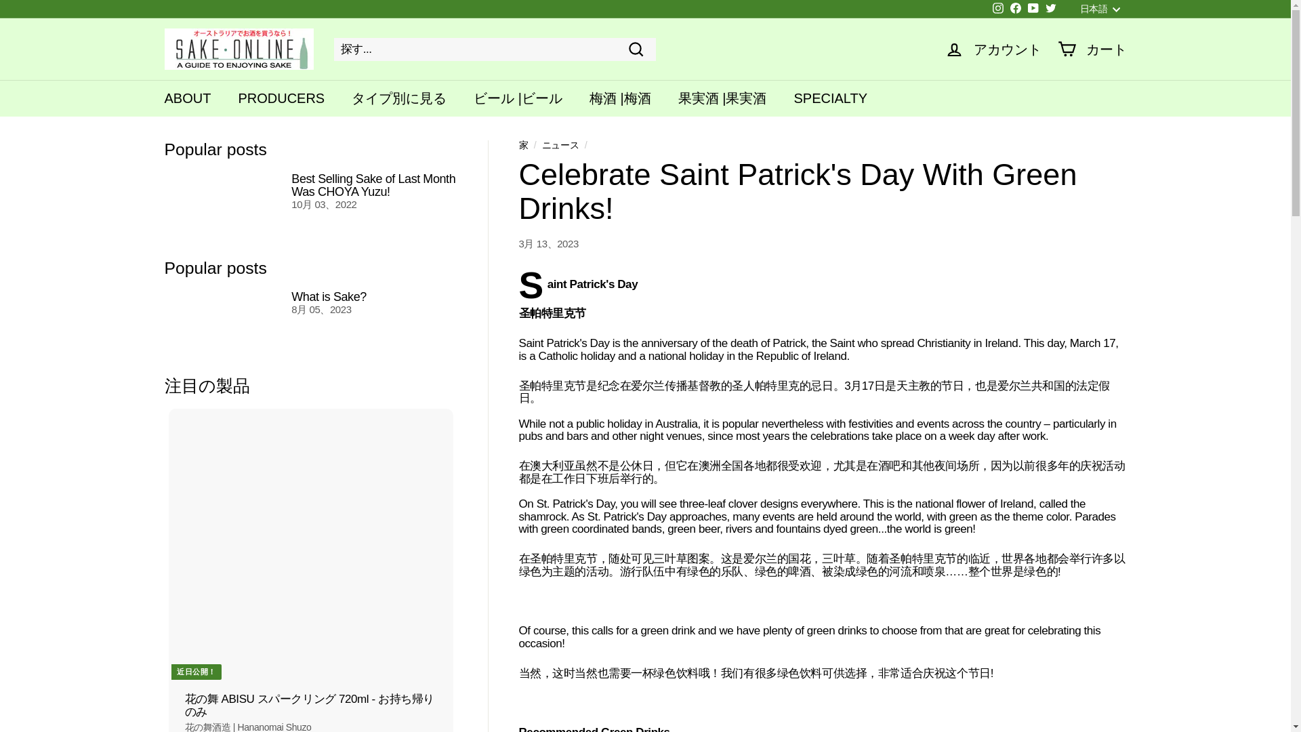  What do you see at coordinates (1050, 9) in the screenshot?
I see `Twitter` at bounding box center [1050, 9].